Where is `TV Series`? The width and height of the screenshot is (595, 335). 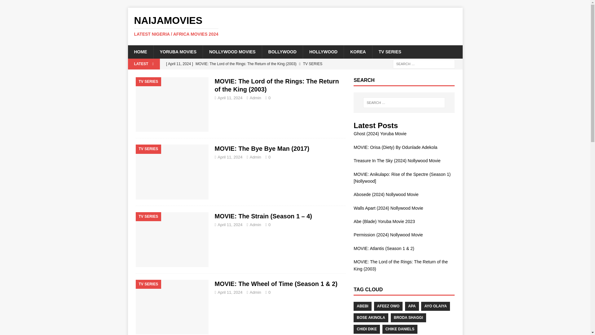
TV Series is located at coordinates (172, 239).